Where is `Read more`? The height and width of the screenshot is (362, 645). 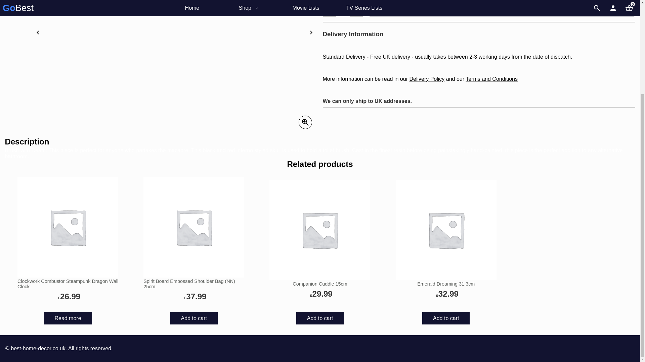
Read more is located at coordinates (68, 318).